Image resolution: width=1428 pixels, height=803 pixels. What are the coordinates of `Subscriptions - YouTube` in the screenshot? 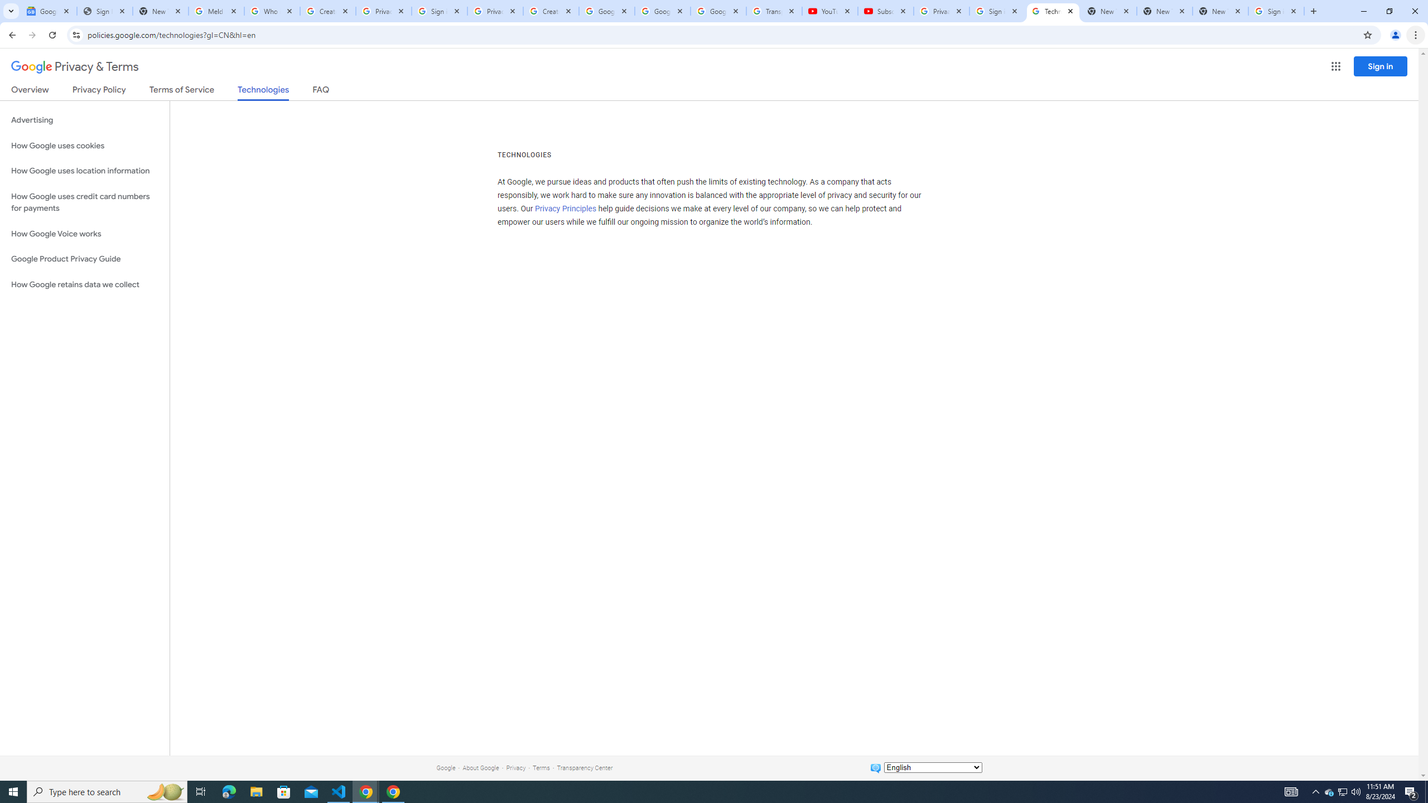 It's located at (885, 11).